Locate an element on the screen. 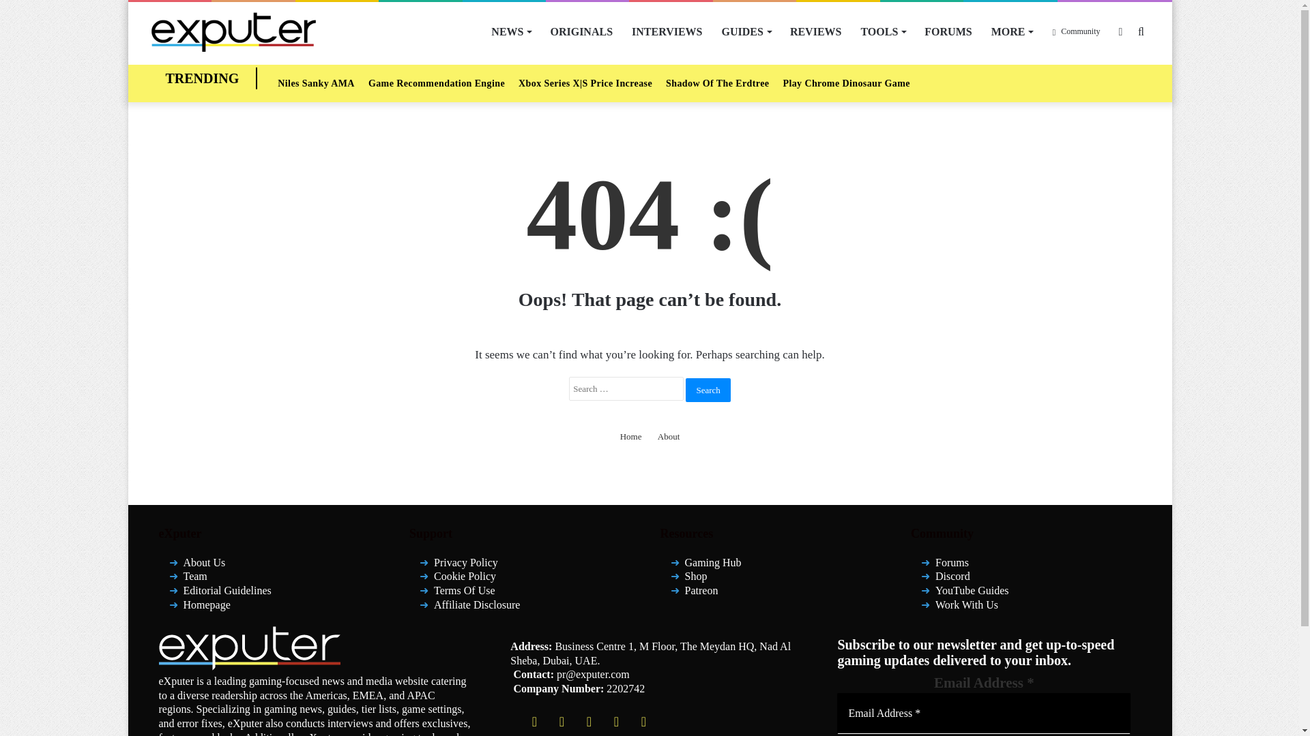 This screenshot has width=1310, height=736. REVIEWS is located at coordinates (816, 31).